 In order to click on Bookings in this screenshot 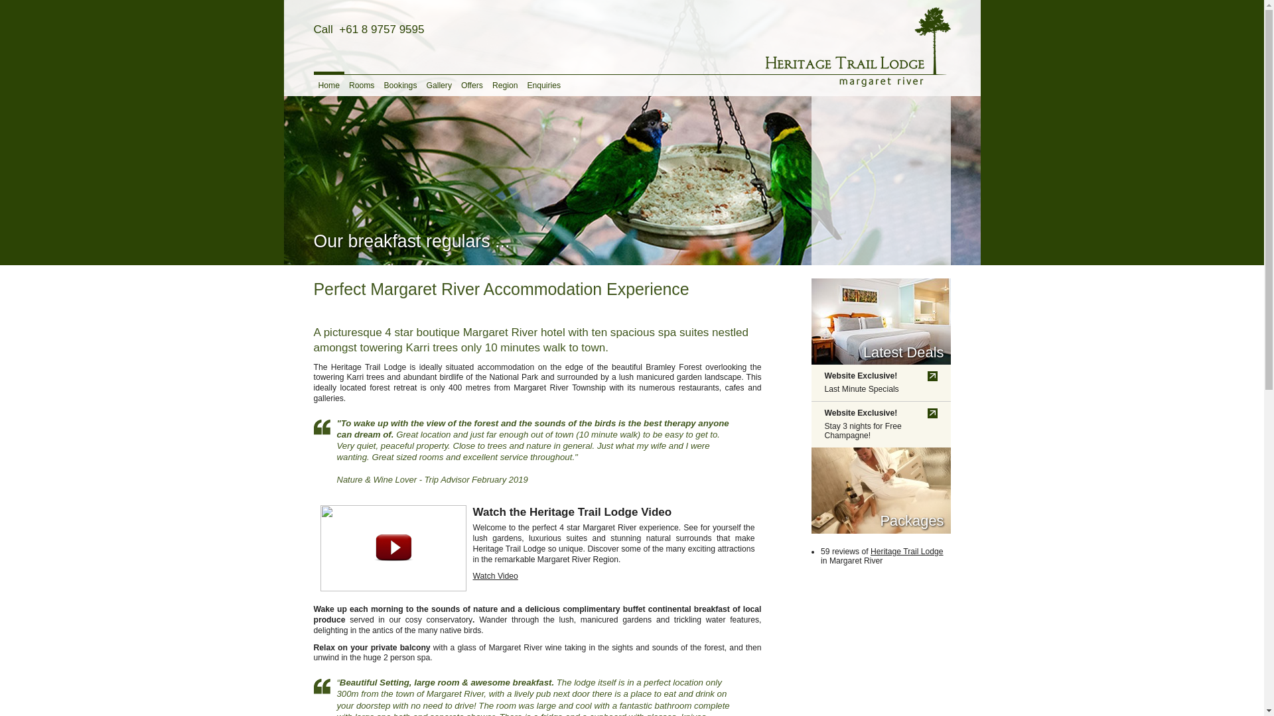, I will do `click(400, 84)`.